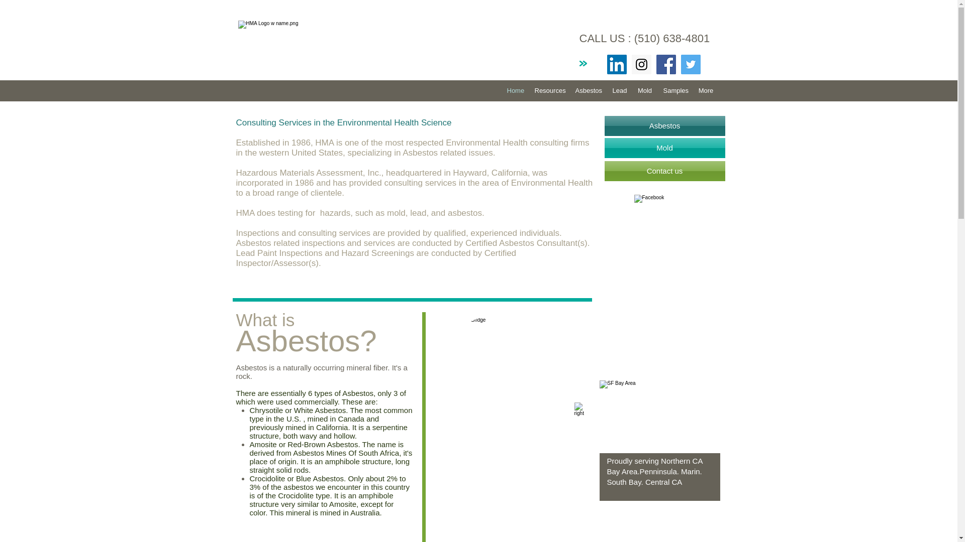 The height and width of the screenshot is (542, 965). What do you see at coordinates (549, 90) in the screenshot?
I see `Resources` at bounding box center [549, 90].